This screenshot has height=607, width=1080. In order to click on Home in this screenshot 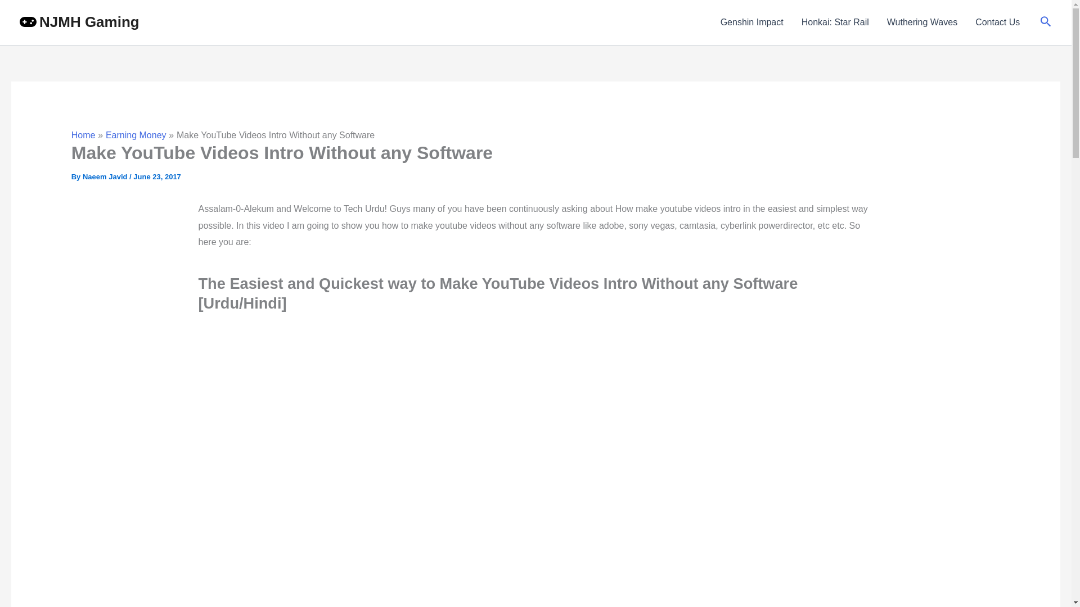, I will do `click(83, 135)`.